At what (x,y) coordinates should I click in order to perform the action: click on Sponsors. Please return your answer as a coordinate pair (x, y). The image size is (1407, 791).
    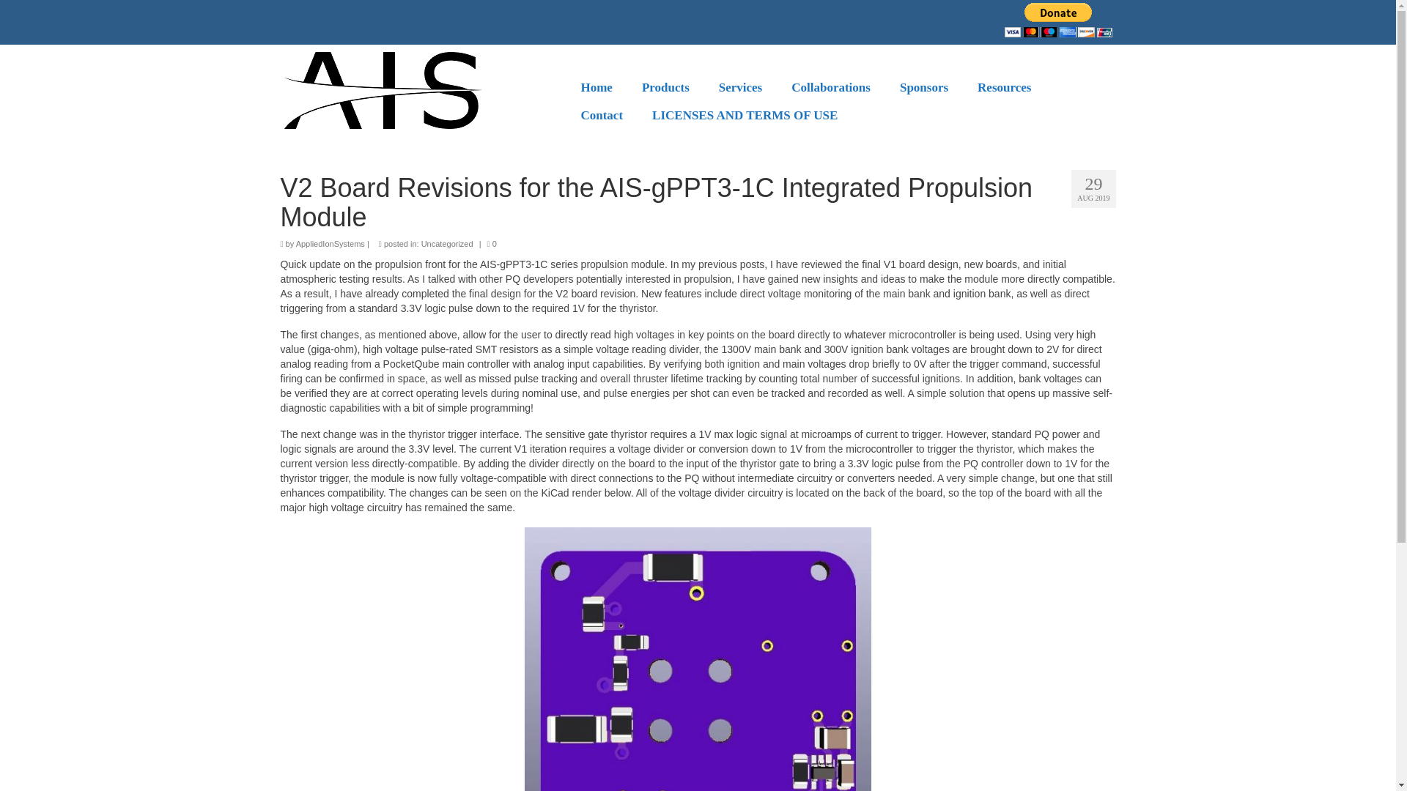
    Looking at the image, I should click on (923, 88).